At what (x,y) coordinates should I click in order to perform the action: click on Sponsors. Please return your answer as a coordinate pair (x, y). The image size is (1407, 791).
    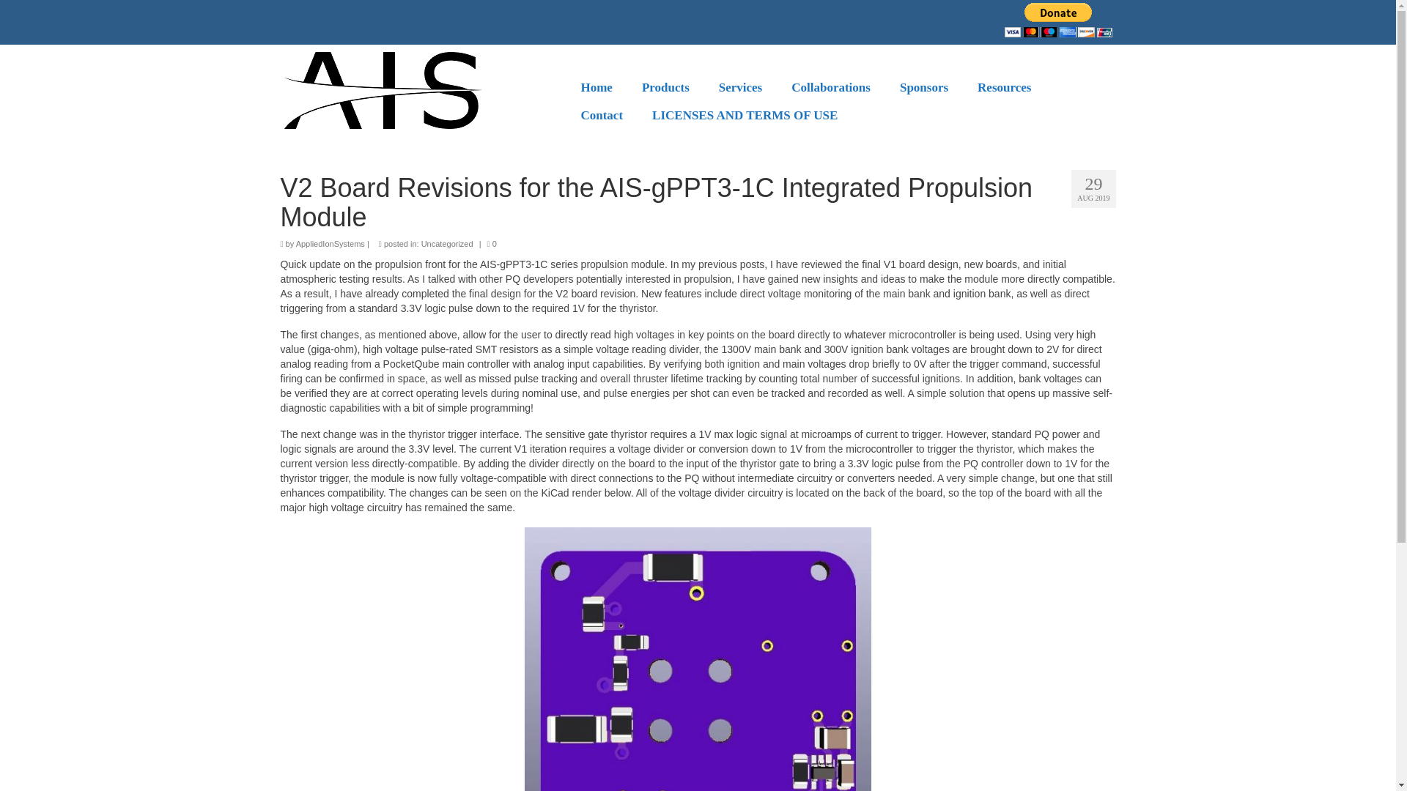
    Looking at the image, I should click on (923, 88).